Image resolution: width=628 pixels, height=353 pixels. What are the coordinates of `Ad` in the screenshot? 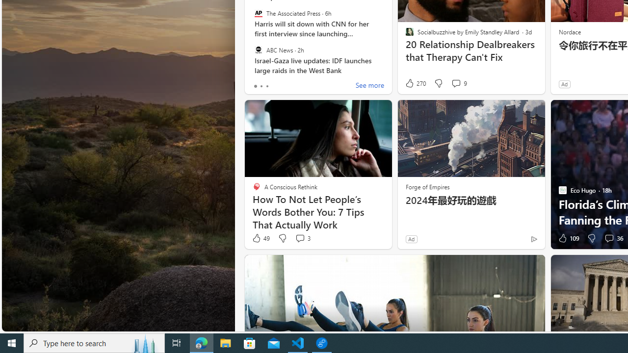 It's located at (411, 239).